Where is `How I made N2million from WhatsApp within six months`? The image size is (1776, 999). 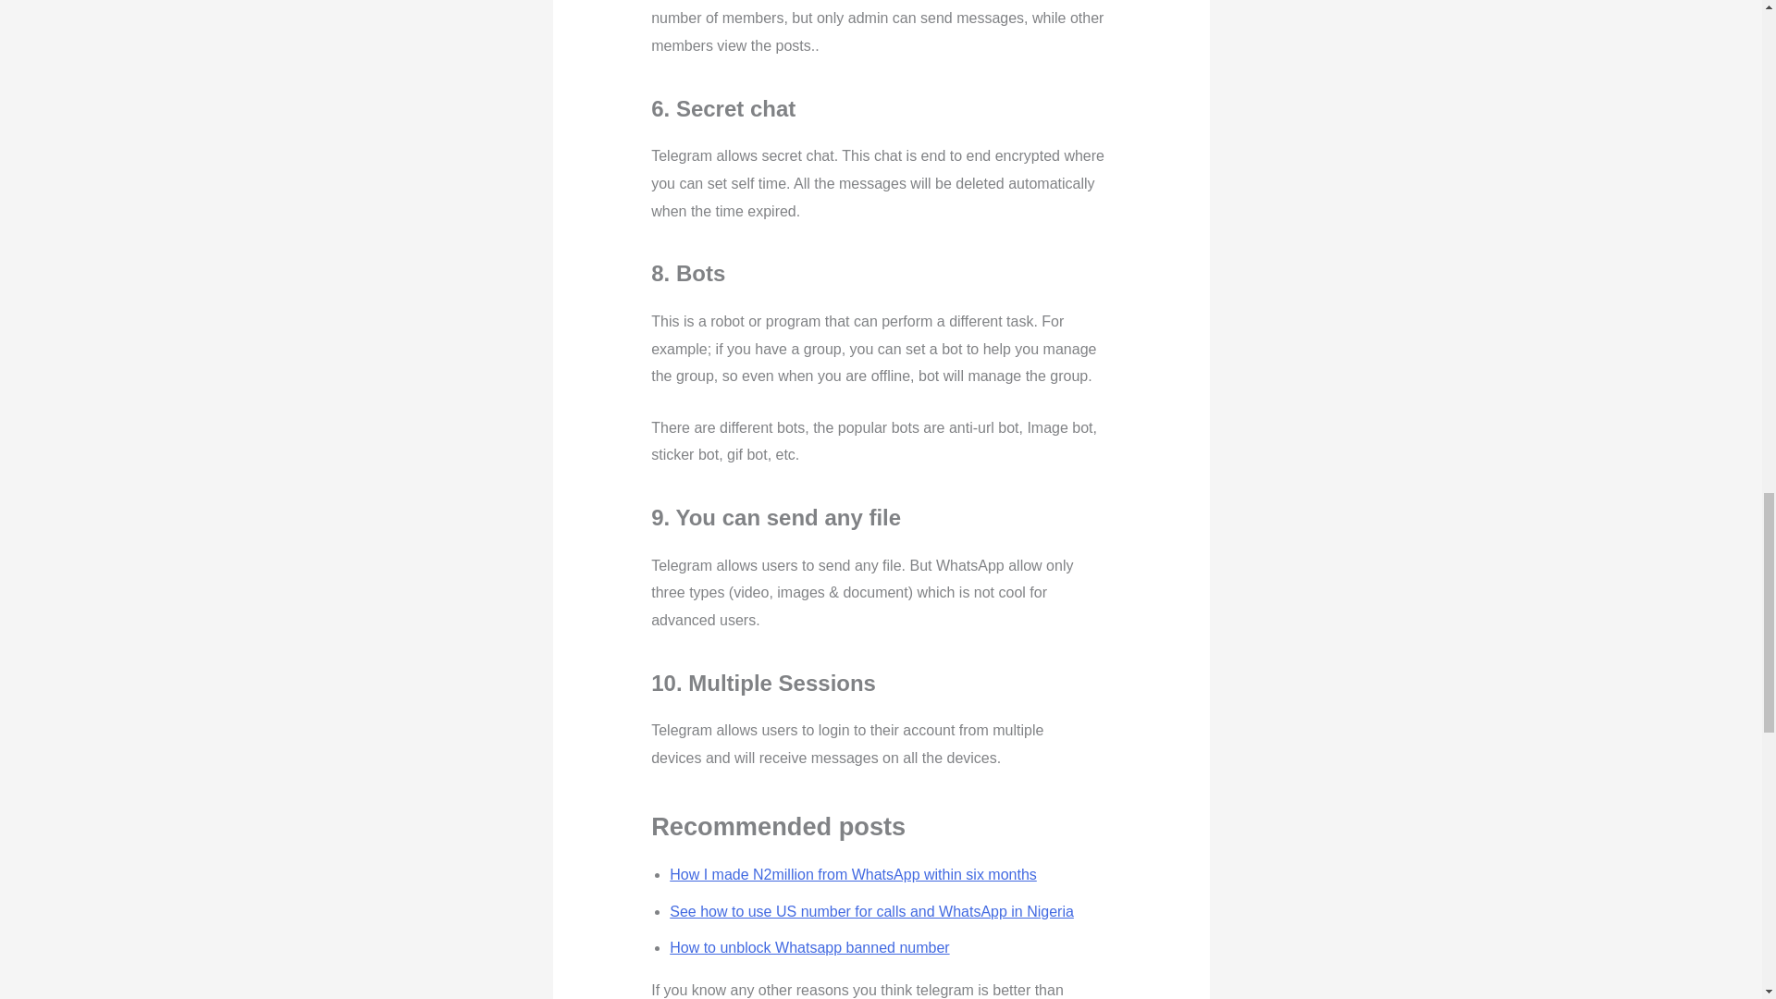 How I made N2million from WhatsApp within six months is located at coordinates (853, 874).